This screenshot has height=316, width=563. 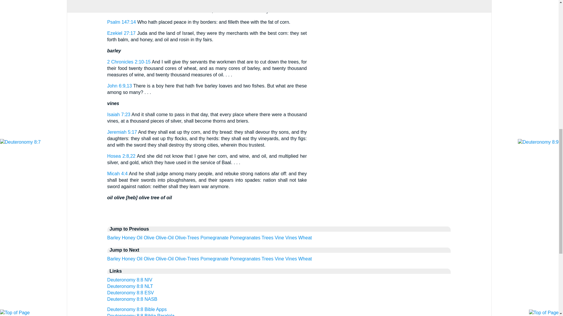 What do you see at coordinates (129, 62) in the screenshot?
I see `2 Chronicles 2:10-15` at bounding box center [129, 62].